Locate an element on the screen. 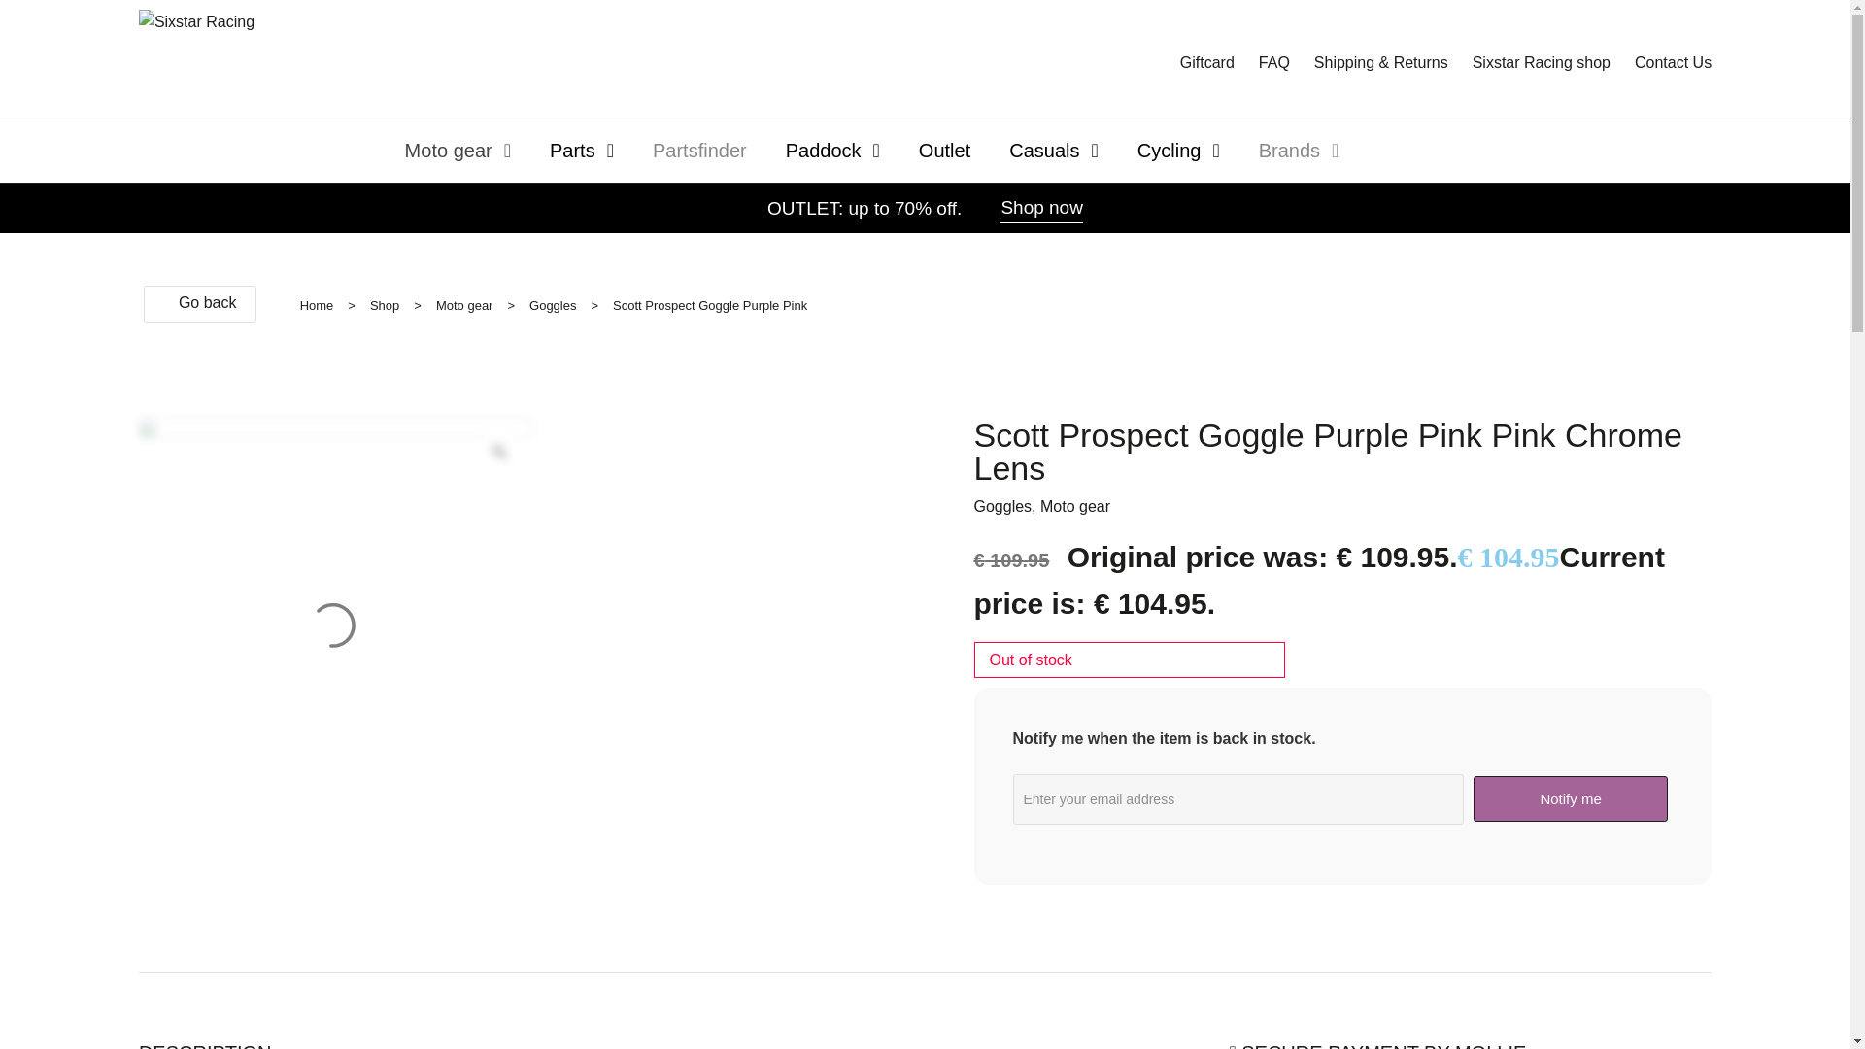  2728212880340-Scott-Prospect-Limited-Goggle-Purple-Pink is located at coordinates (334, 614).